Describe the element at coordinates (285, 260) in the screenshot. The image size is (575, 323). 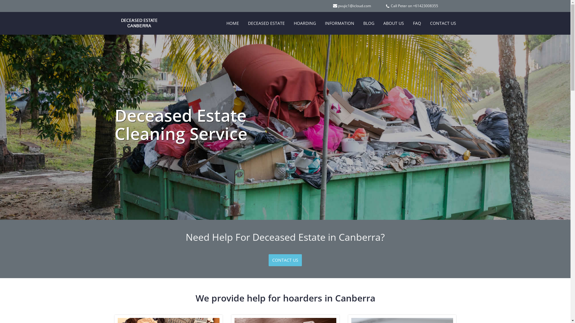
I see `CONTACT US` at that location.